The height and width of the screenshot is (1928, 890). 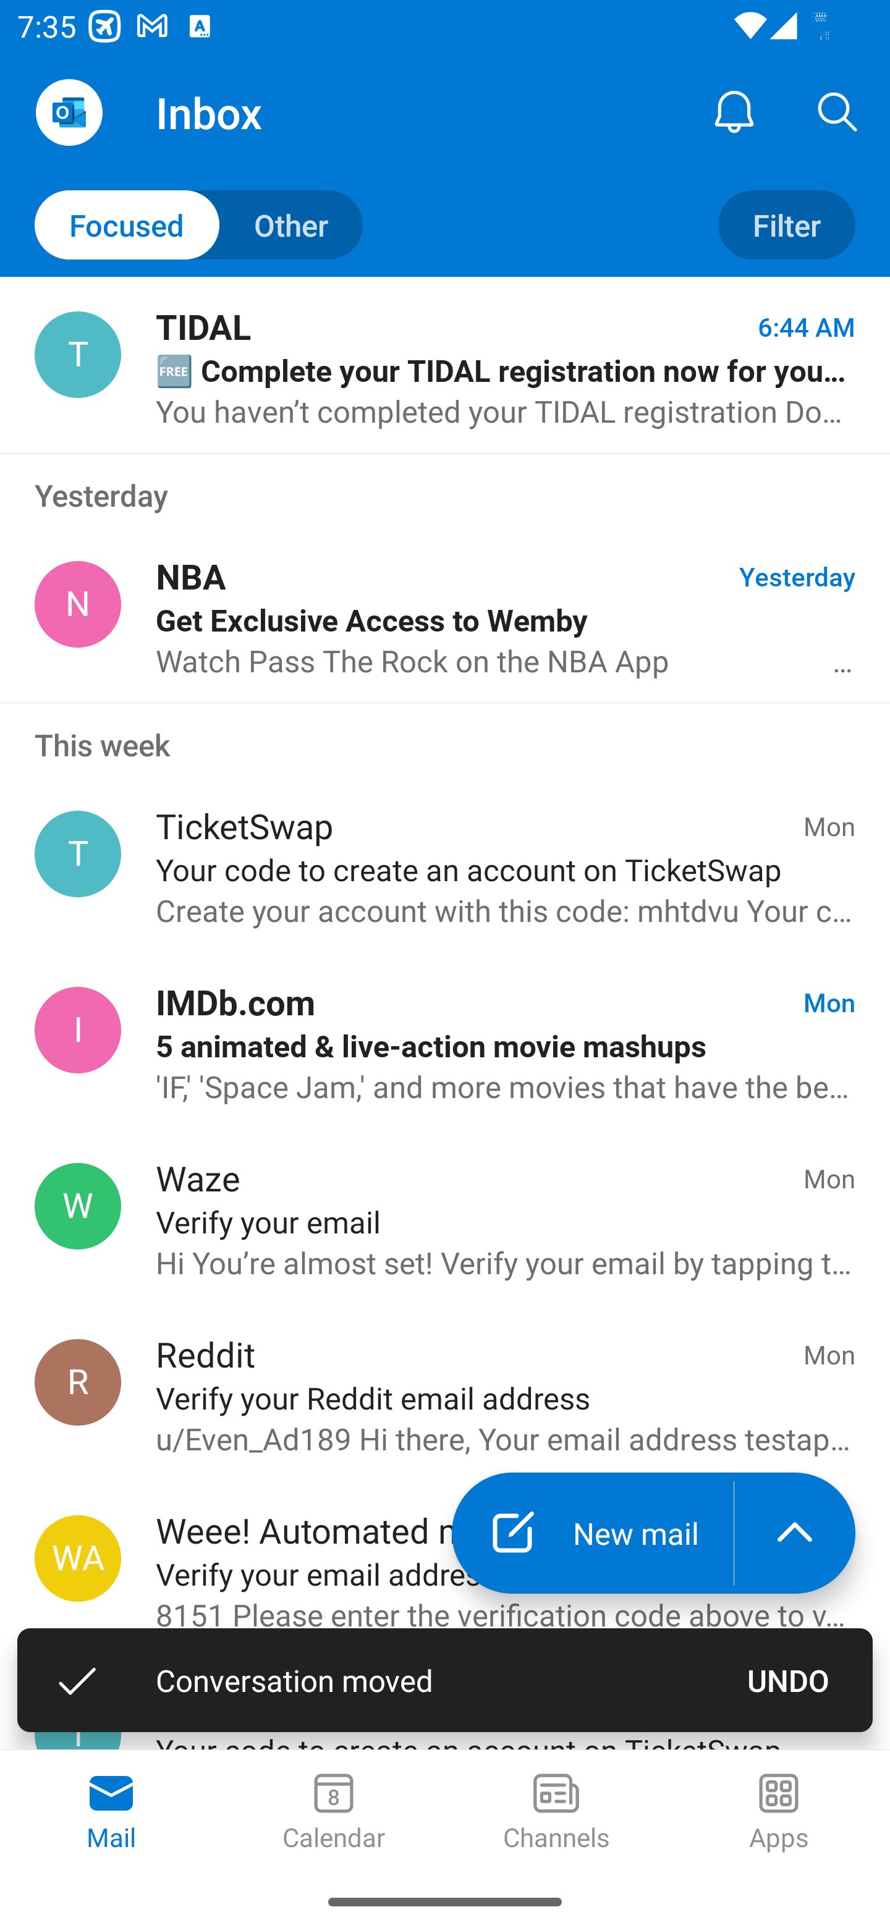 I want to click on Open Navigation Drawer, so click(x=69, y=112).